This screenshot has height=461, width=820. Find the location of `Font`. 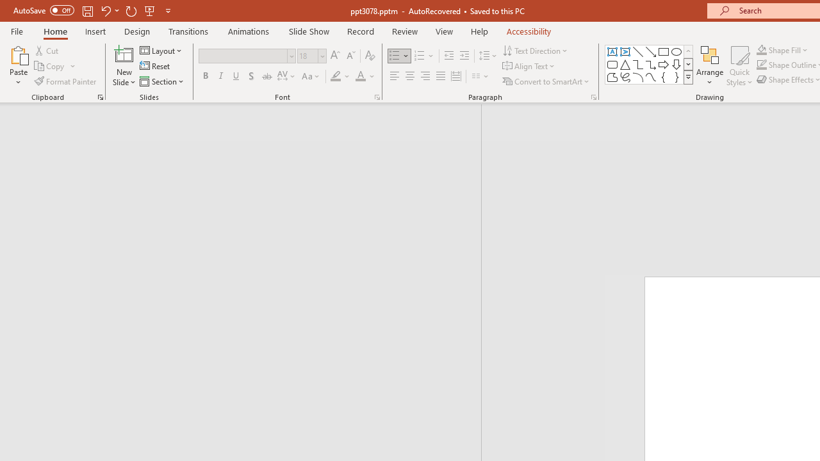

Font is located at coordinates (247, 56).